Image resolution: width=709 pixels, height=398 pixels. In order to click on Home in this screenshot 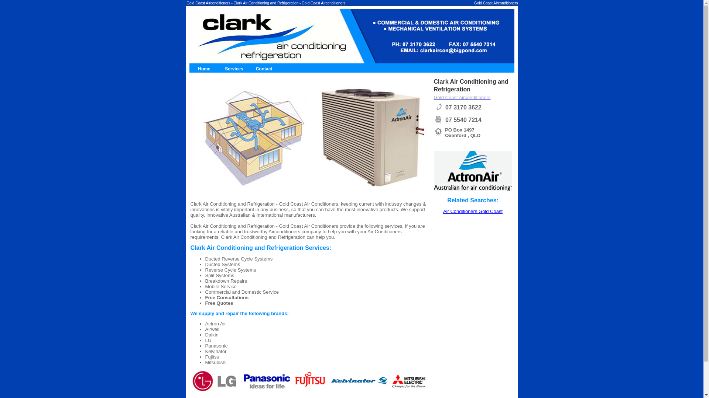, I will do `click(204, 69)`.